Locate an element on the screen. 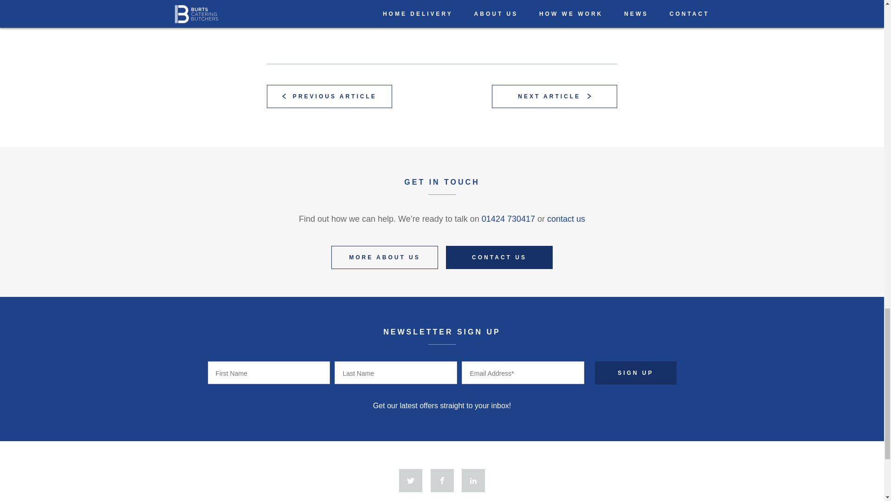 The height and width of the screenshot is (501, 891). click here is located at coordinates (594, 22).